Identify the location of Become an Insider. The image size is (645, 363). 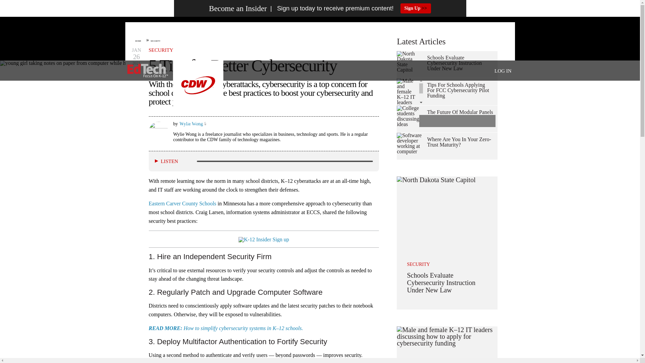
(238, 8).